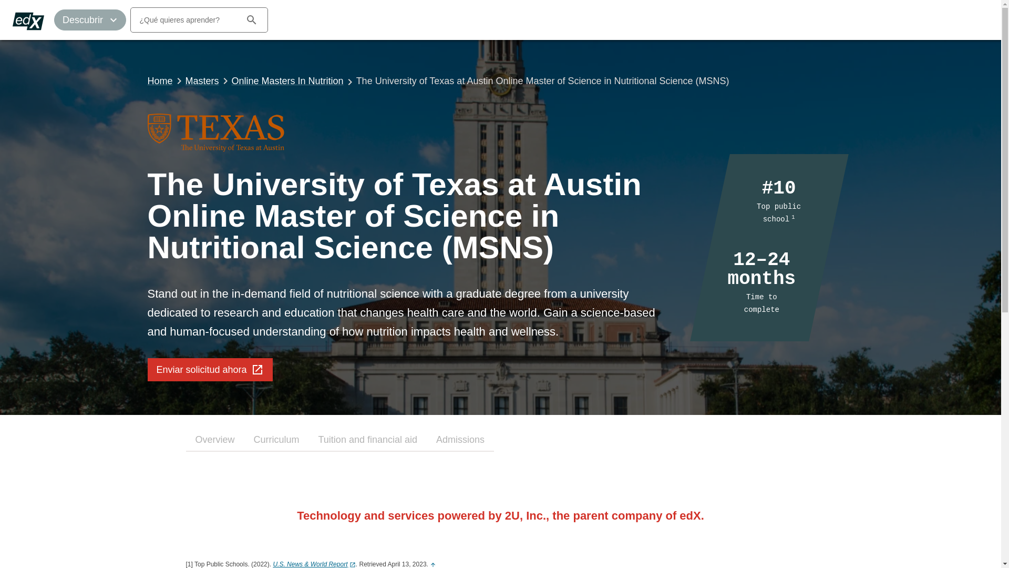 Image resolution: width=1009 pixels, height=568 pixels. Describe the element at coordinates (210, 369) in the screenshot. I see `Enviar solicitud ahora` at that location.